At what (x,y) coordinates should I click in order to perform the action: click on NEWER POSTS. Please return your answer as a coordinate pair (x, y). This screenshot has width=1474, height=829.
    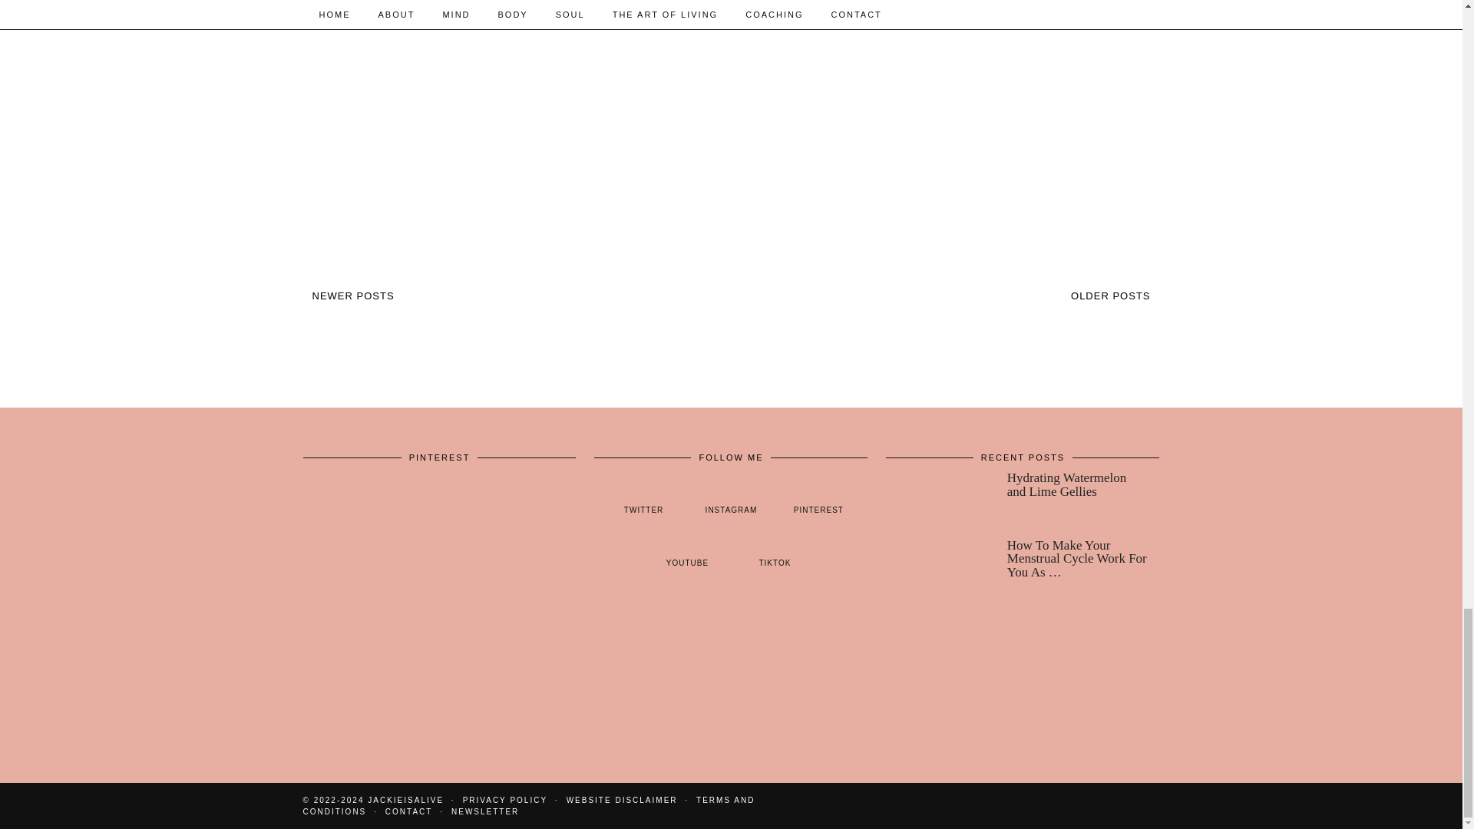
    Looking at the image, I should click on (352, 296).